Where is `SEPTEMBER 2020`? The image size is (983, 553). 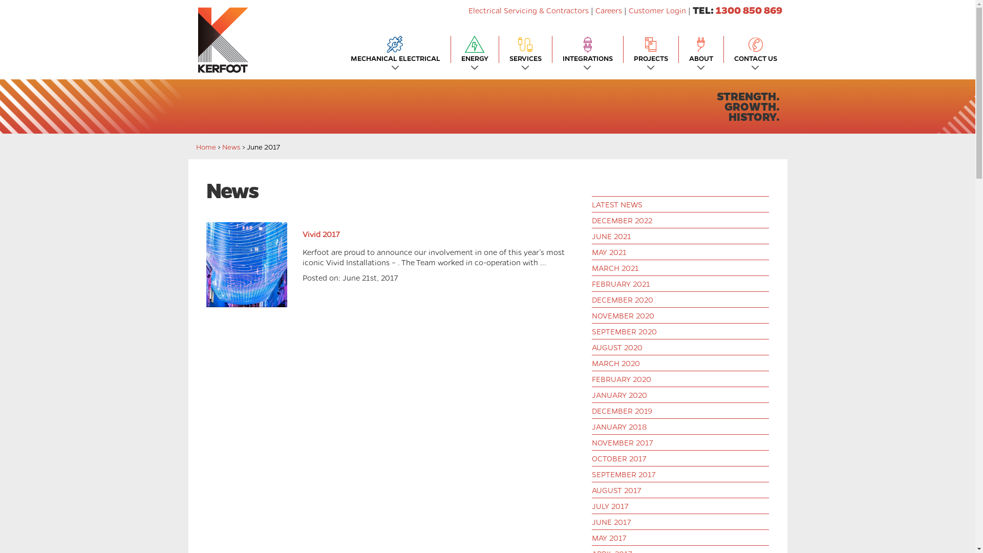 SEPTEMBER 2020 is located at coordinates (625, 331).